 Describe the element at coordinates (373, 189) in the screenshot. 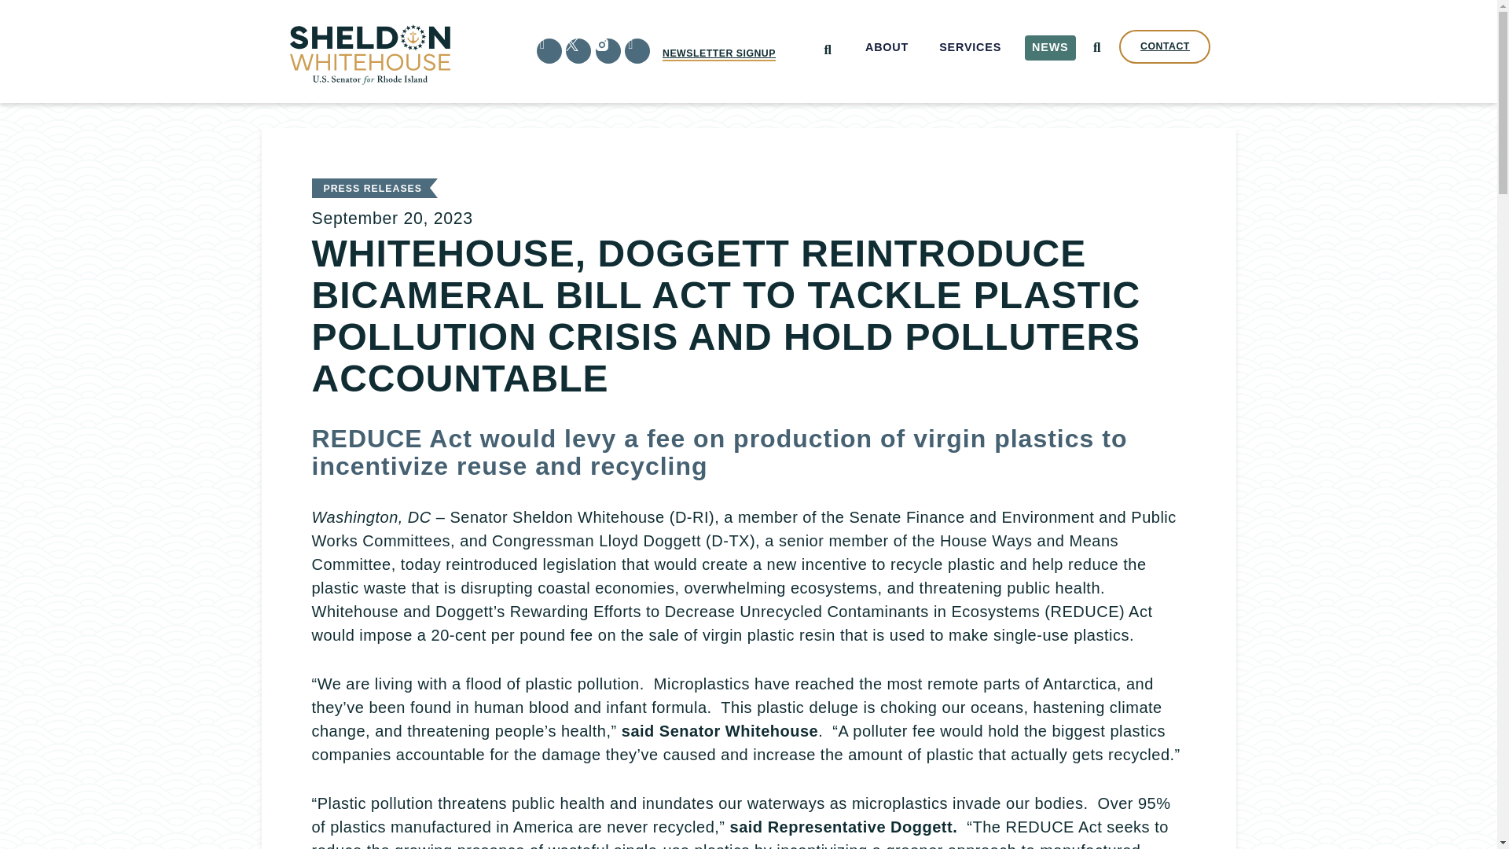

I see `PRESS RELEASES` at that location.